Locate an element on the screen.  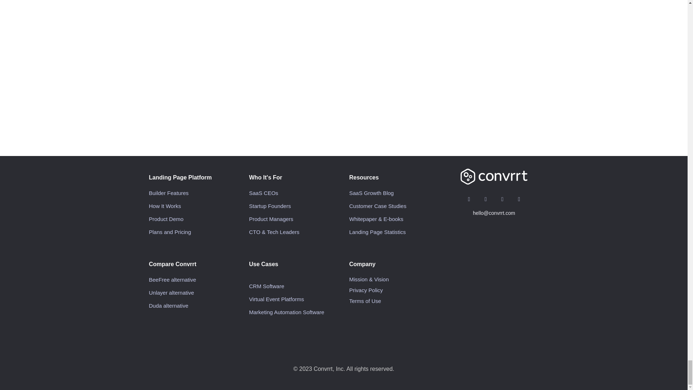
Landing Page Statistics is located at coordinates (378, 232).